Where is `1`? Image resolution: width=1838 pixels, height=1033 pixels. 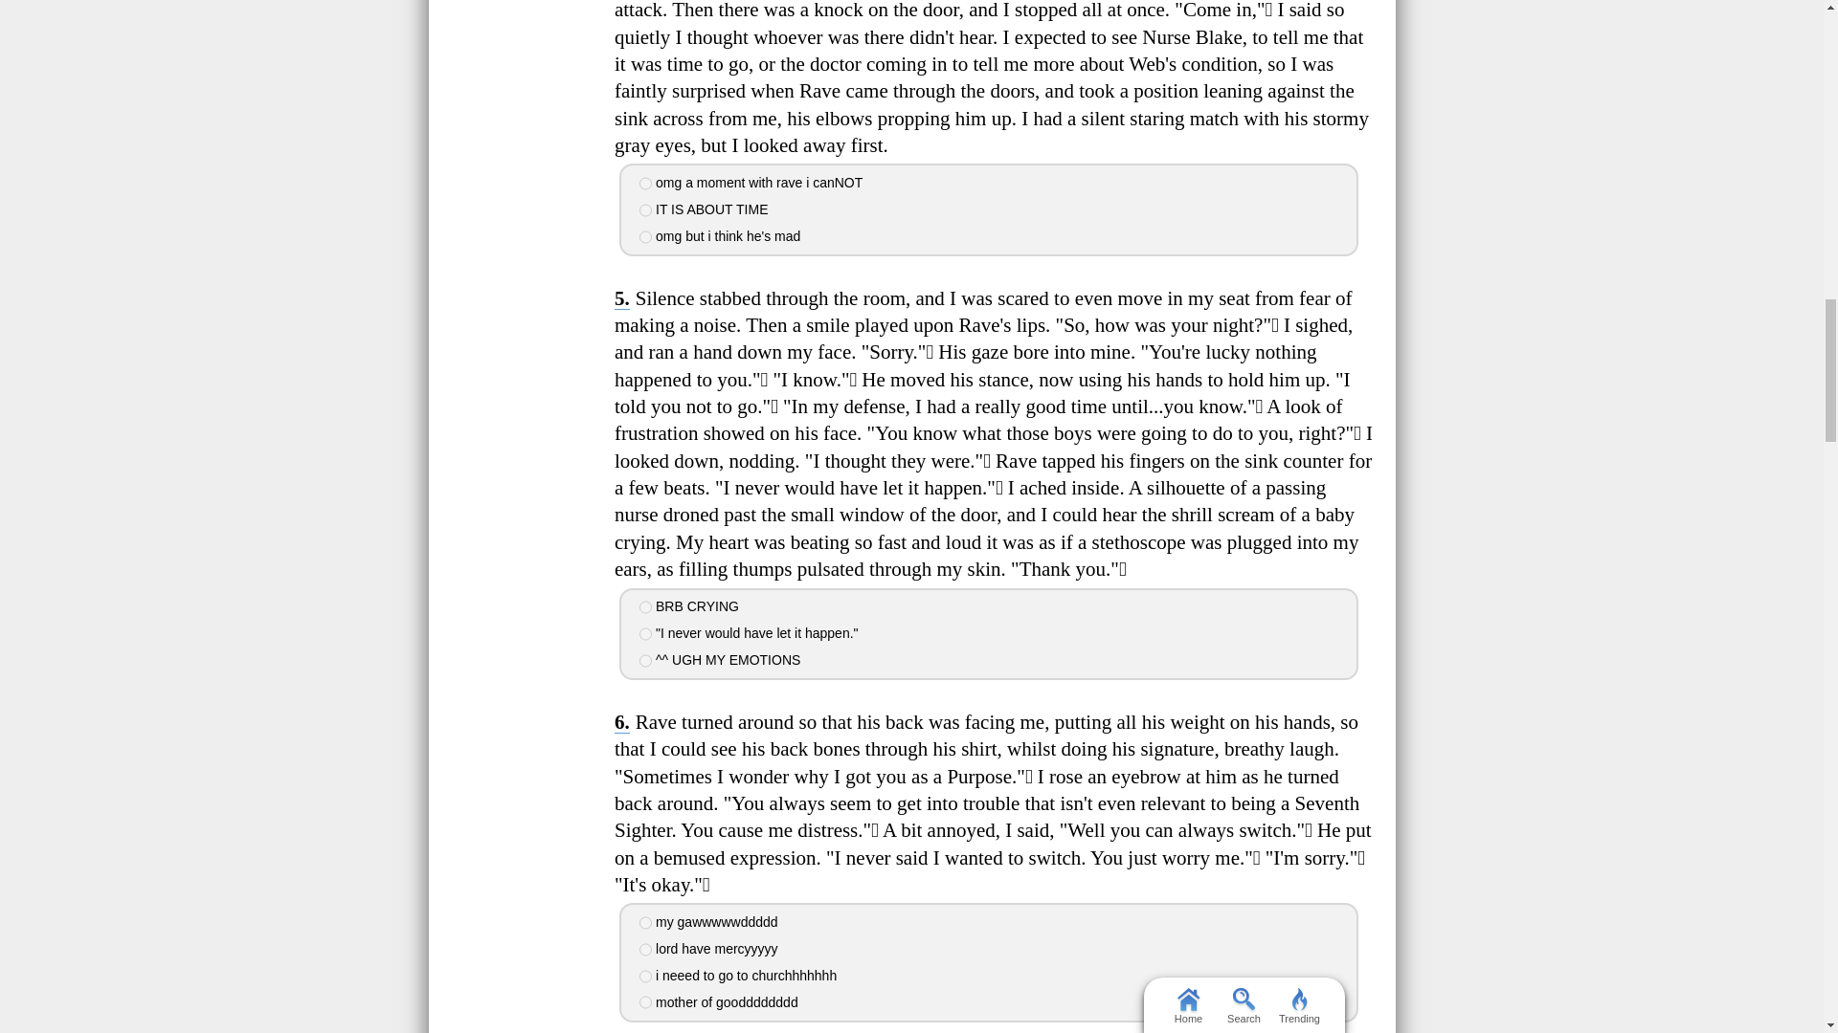 1 is located at coordinates (645, 183).